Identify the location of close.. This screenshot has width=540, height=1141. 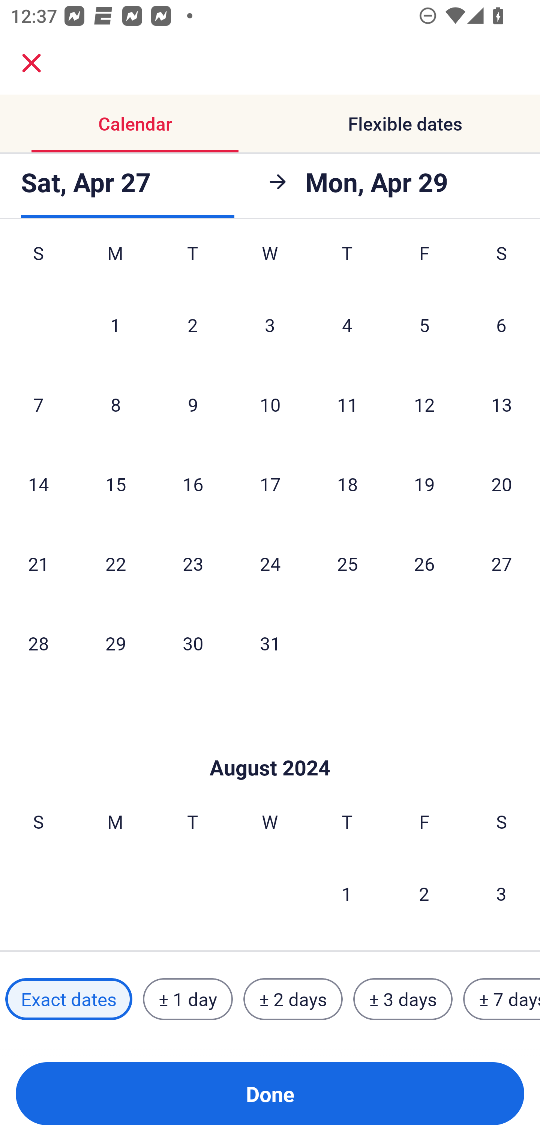
(31, 63).